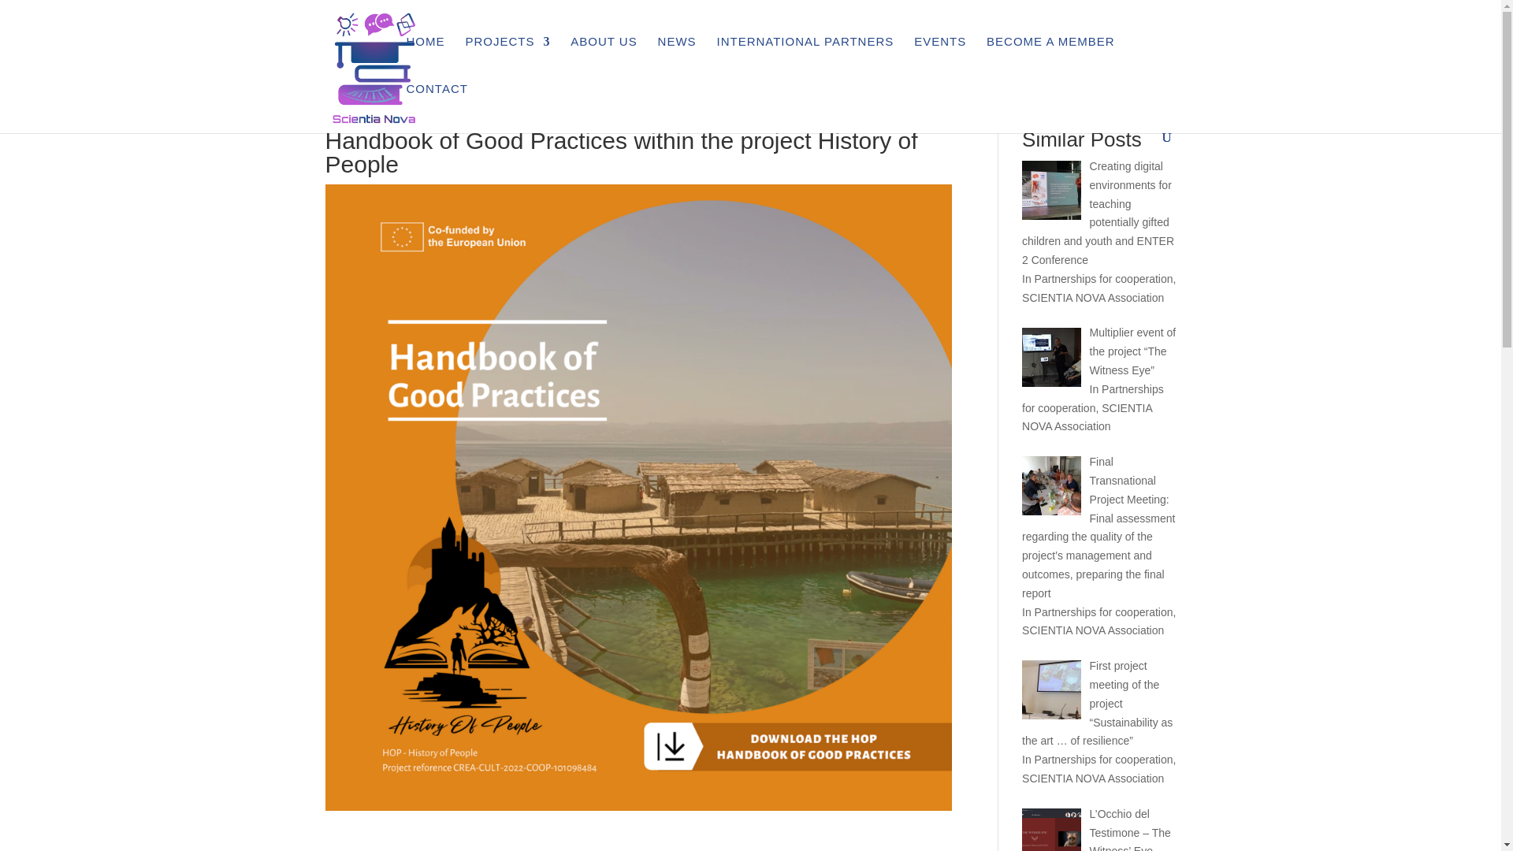  I want to click on BECOME A MEMBER, so click(1050, 60).